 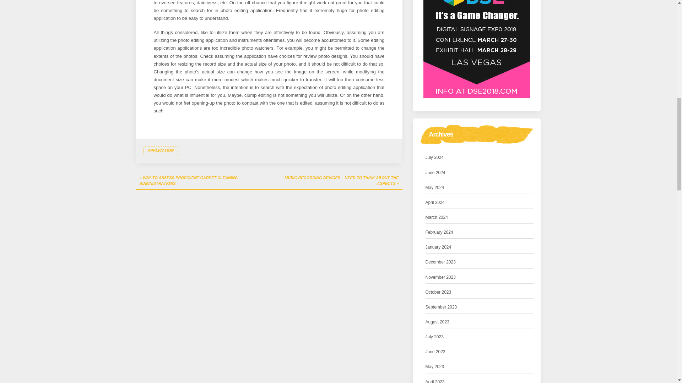 What do you see at coordinates (438, 322) in the screenshot?
I see `August 2023` at bounding box center [438, 322].